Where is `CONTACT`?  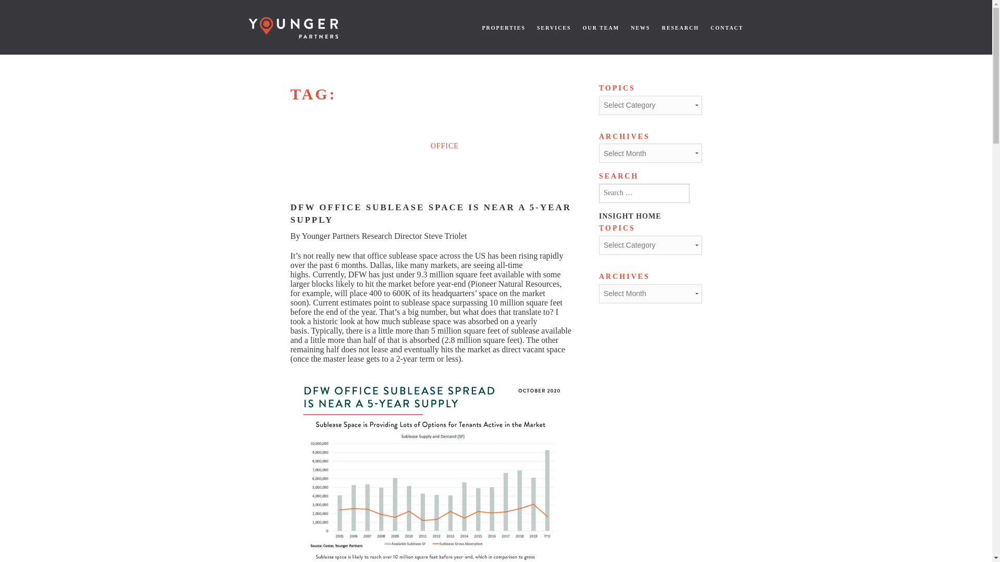
CONTACT is located at coordinates (726, 28).